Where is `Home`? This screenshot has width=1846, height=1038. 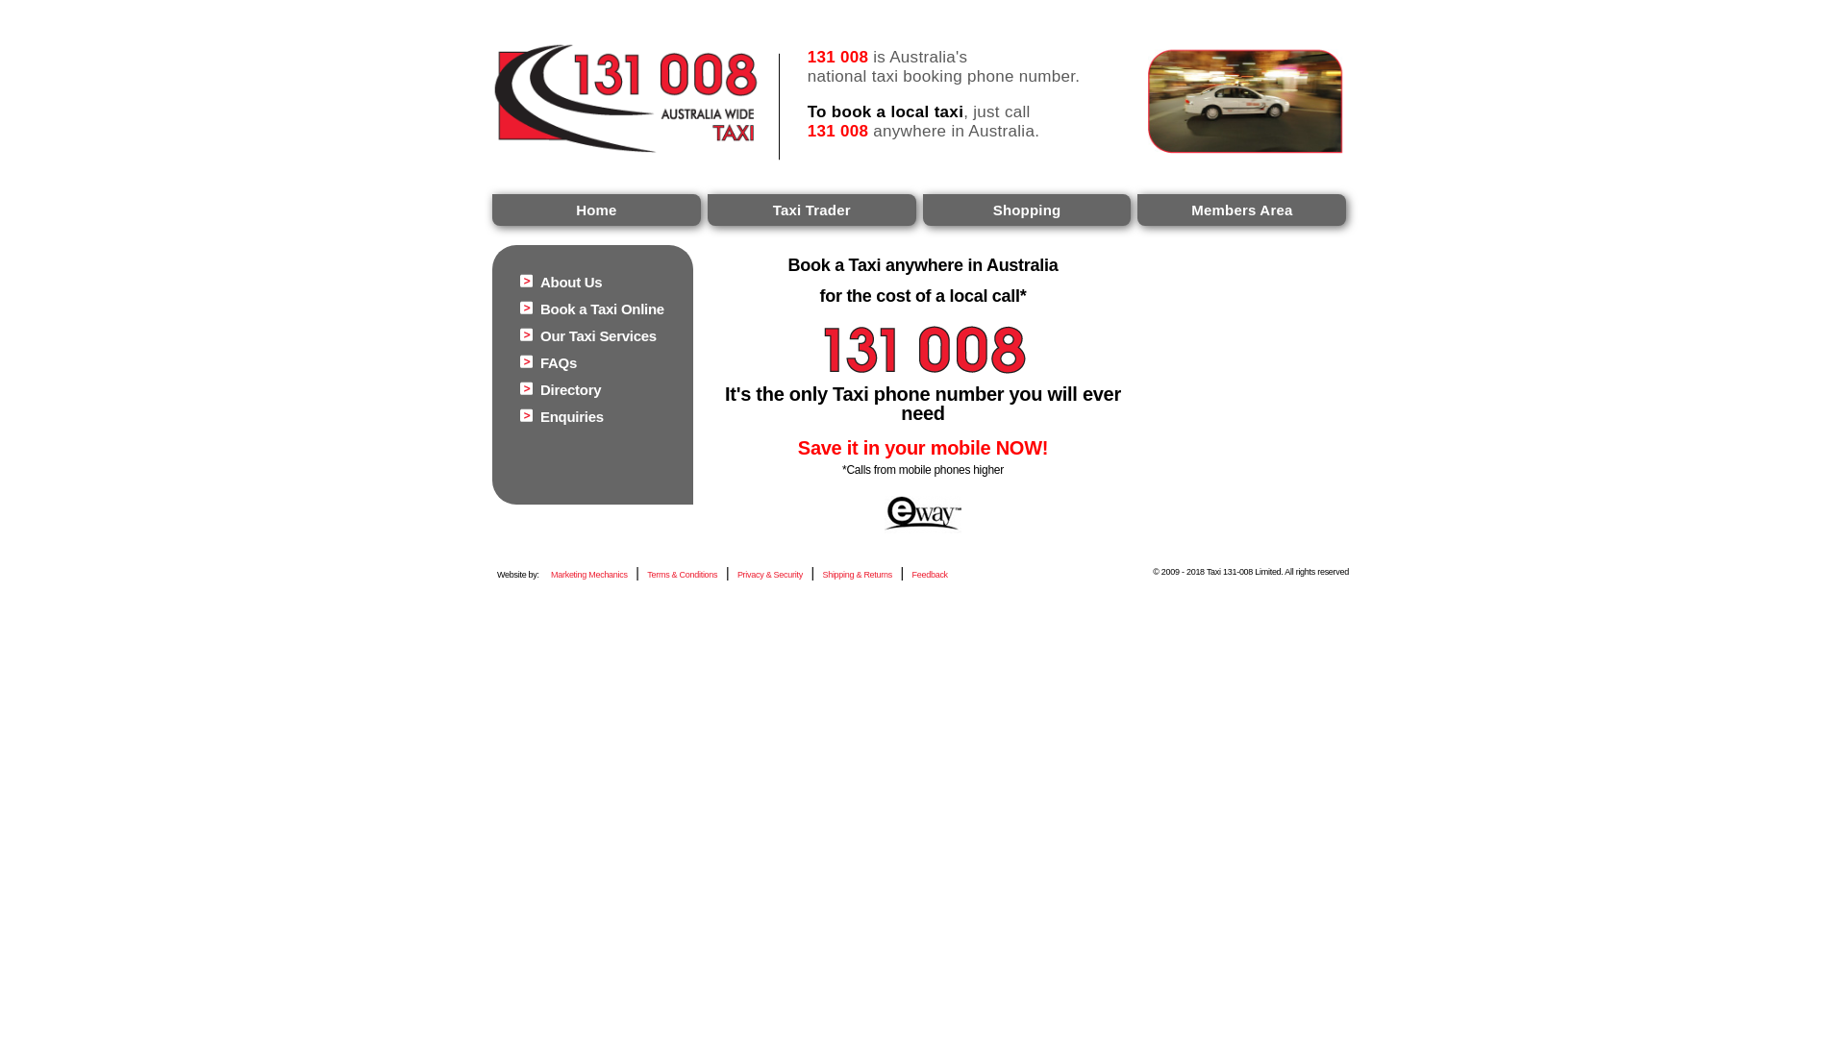
Home is located at coordinates (596, 210).